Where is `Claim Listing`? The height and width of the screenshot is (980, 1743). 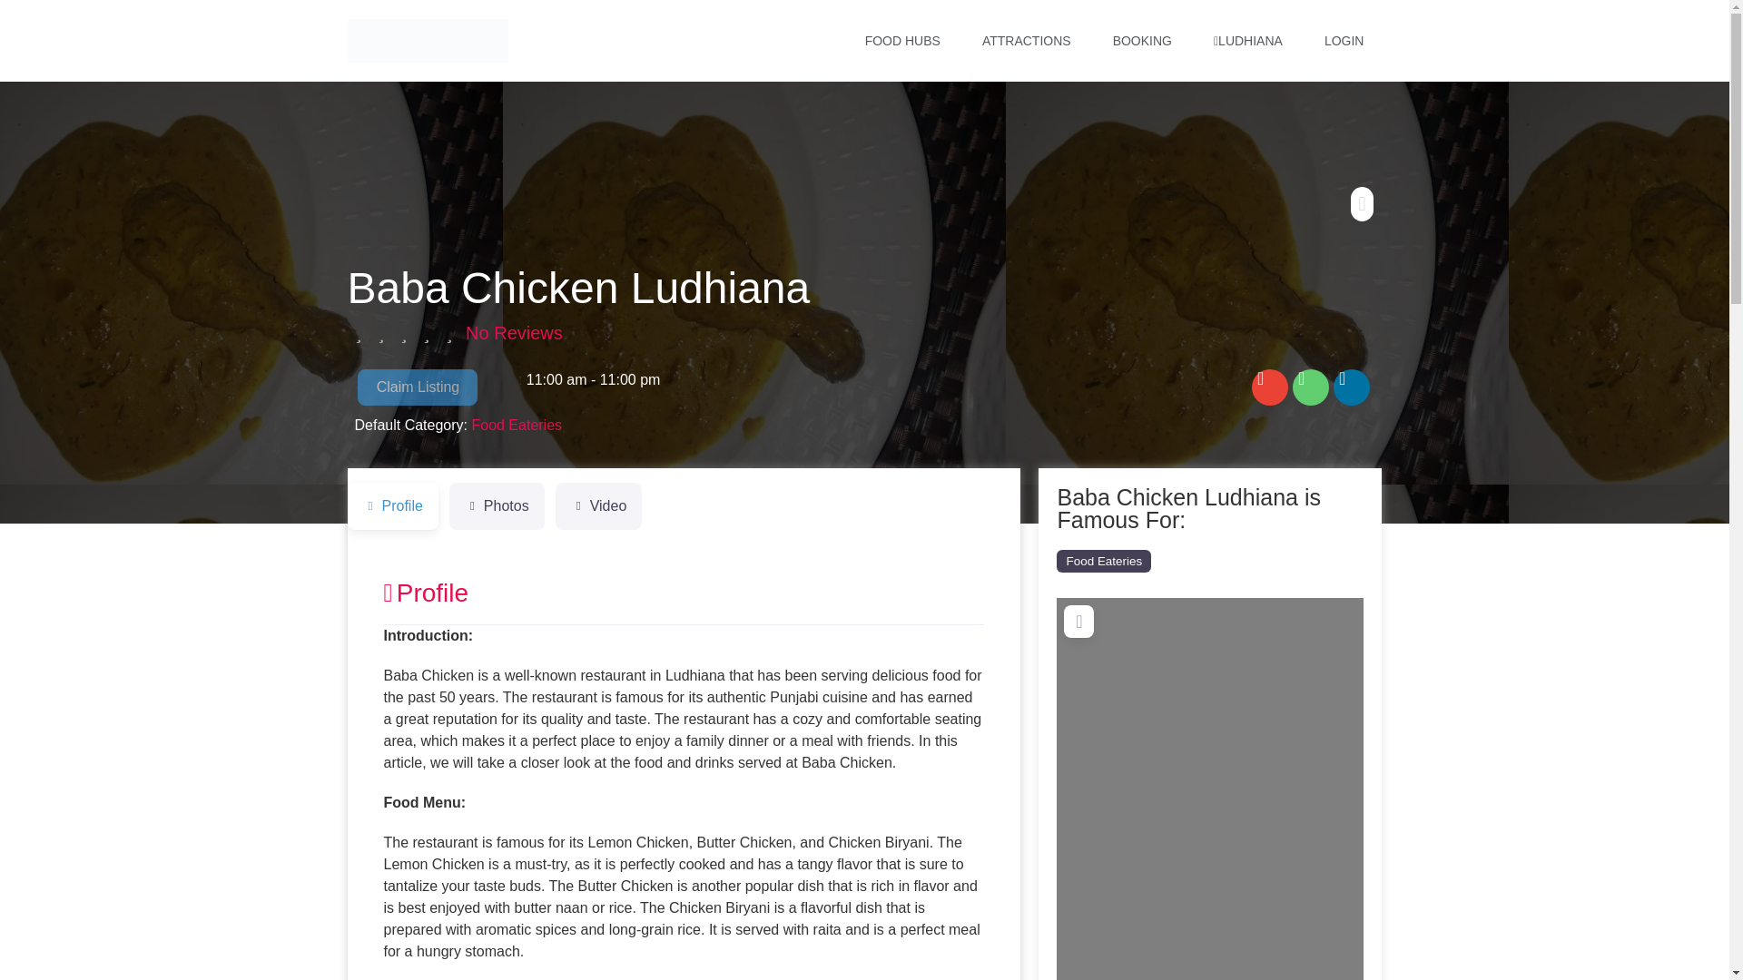 Claim Listing is located at coordinates (418, 387).